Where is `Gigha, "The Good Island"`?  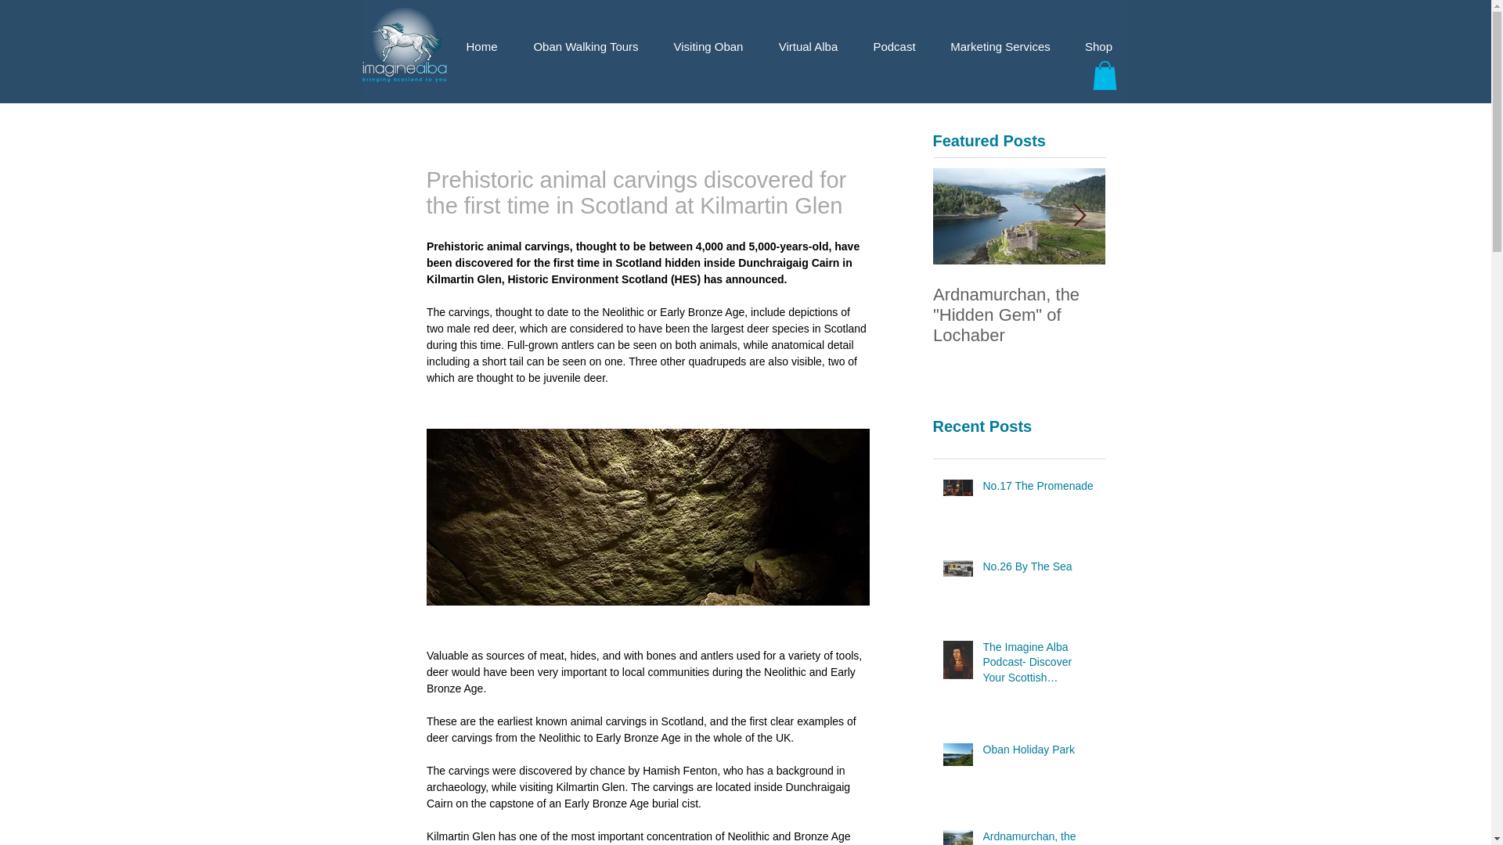 Gigha, "The Good Island" is located at coordinates (1191, 304).